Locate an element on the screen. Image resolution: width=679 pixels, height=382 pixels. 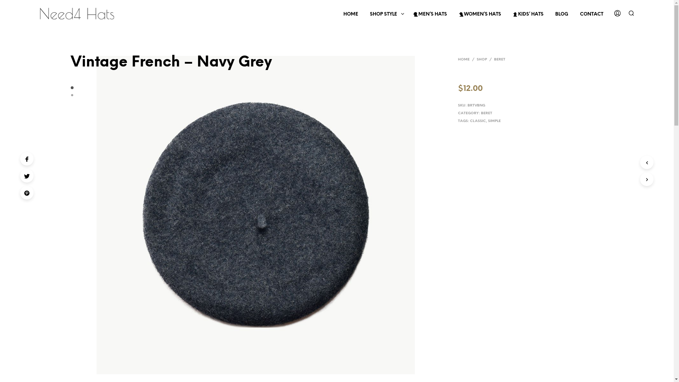
Facebook is located at coordinates (27, 159).